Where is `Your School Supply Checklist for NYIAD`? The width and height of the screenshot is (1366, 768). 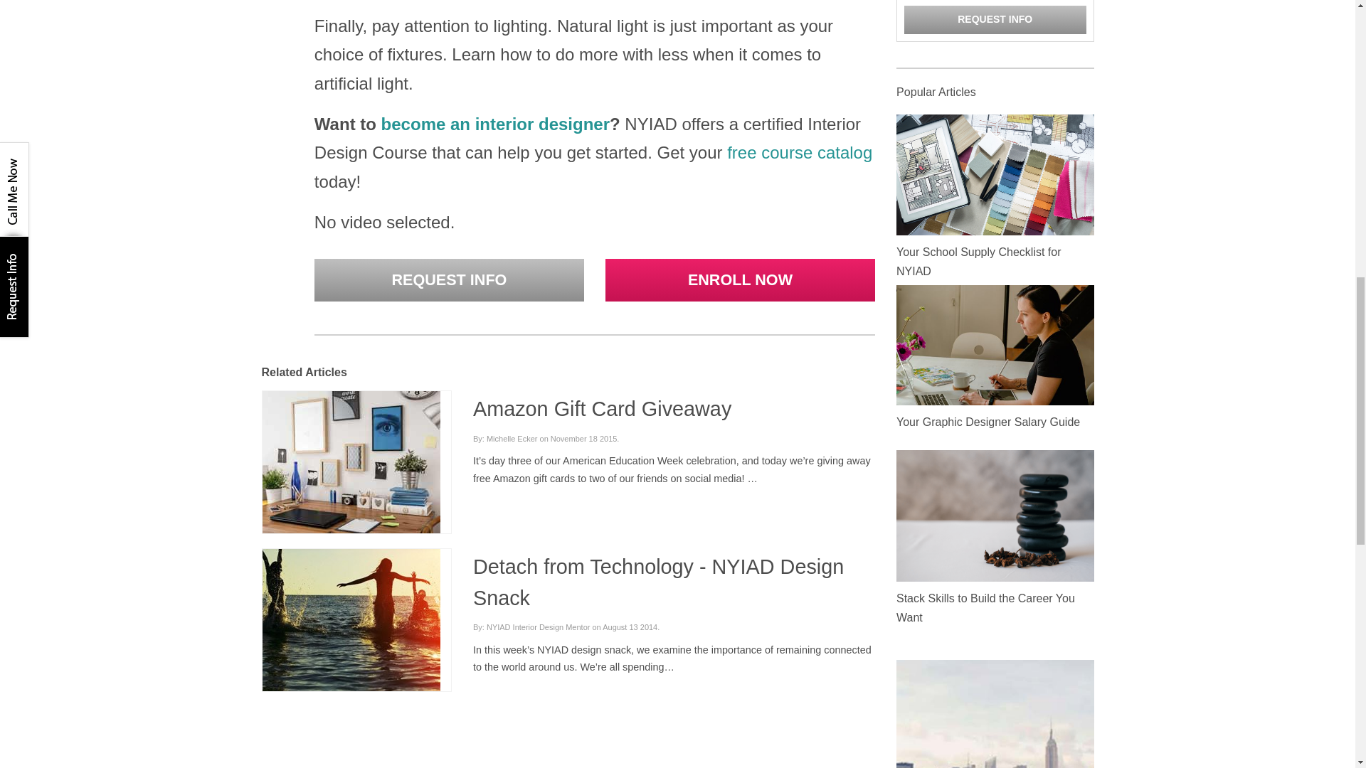 Your School Supply Checklist for NYIAD is located at coordinates (995, 174).